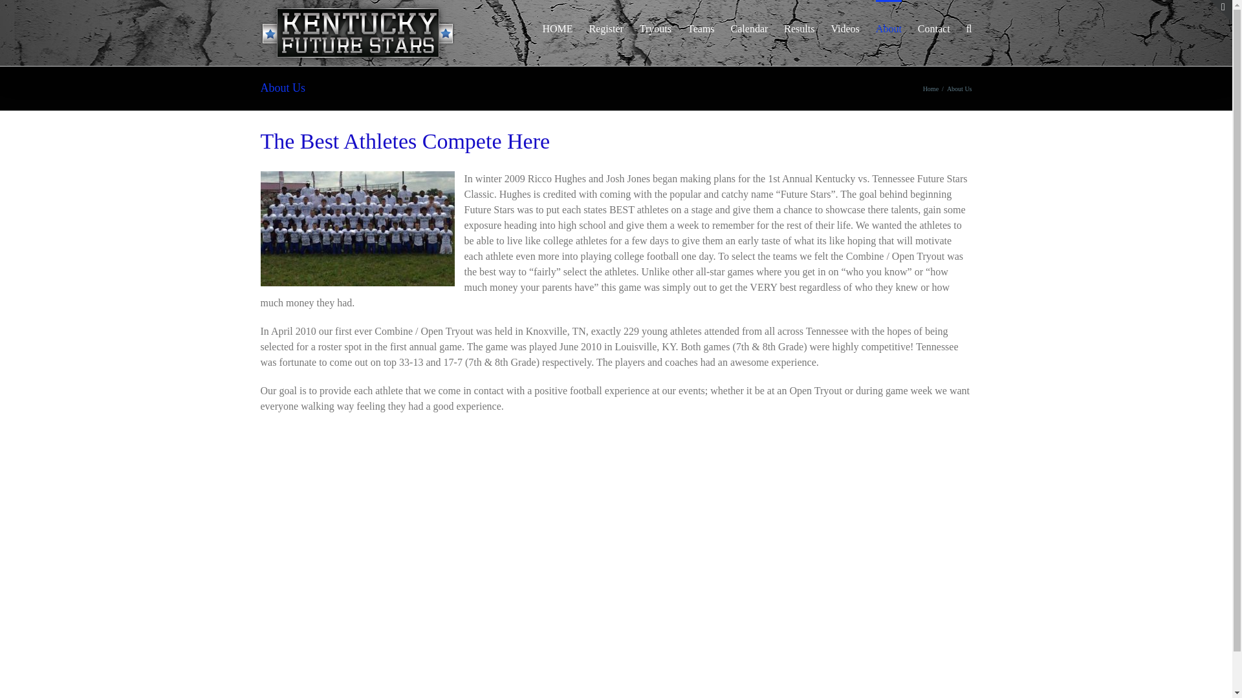 Image resolution: width=1242 pixels, height=698 pixels. What do you see at coordinates (701, 28) in the screenshot?
I see `Teams` at bounding box center [701, 28].